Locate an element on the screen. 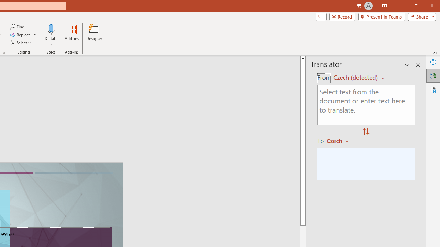 The width and height of the screenshot is (440, 247). Swap "from" and "to" languages. is located at coordinates (366, 132).